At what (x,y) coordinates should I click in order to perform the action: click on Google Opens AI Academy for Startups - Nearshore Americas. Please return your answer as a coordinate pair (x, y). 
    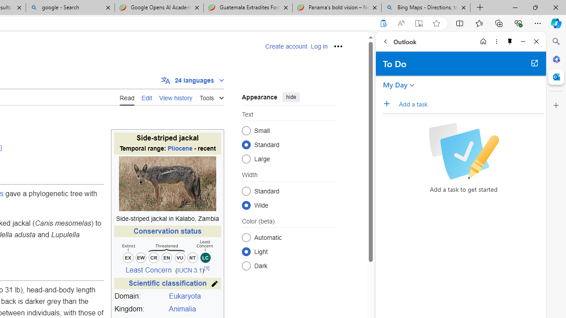
    Looking at the image, I should click on (159, 8).